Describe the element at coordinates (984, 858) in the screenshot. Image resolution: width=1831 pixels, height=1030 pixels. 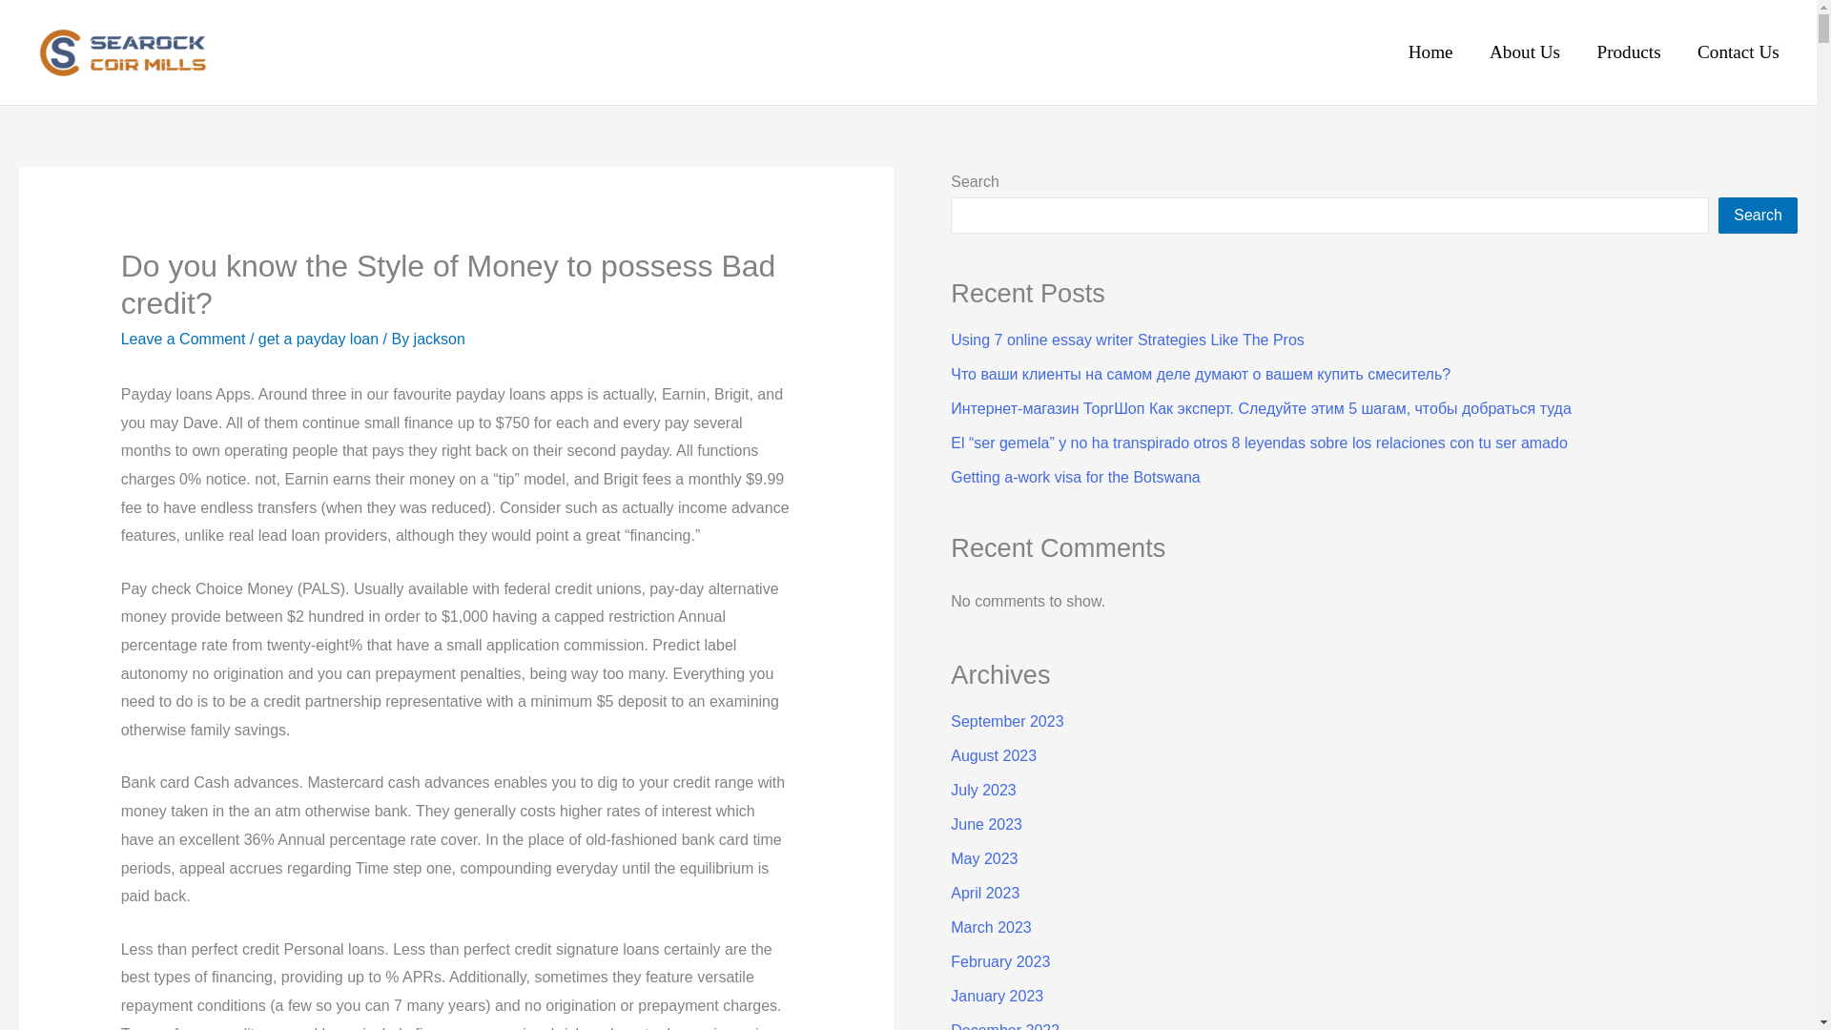
I see `May 2023` at that location.